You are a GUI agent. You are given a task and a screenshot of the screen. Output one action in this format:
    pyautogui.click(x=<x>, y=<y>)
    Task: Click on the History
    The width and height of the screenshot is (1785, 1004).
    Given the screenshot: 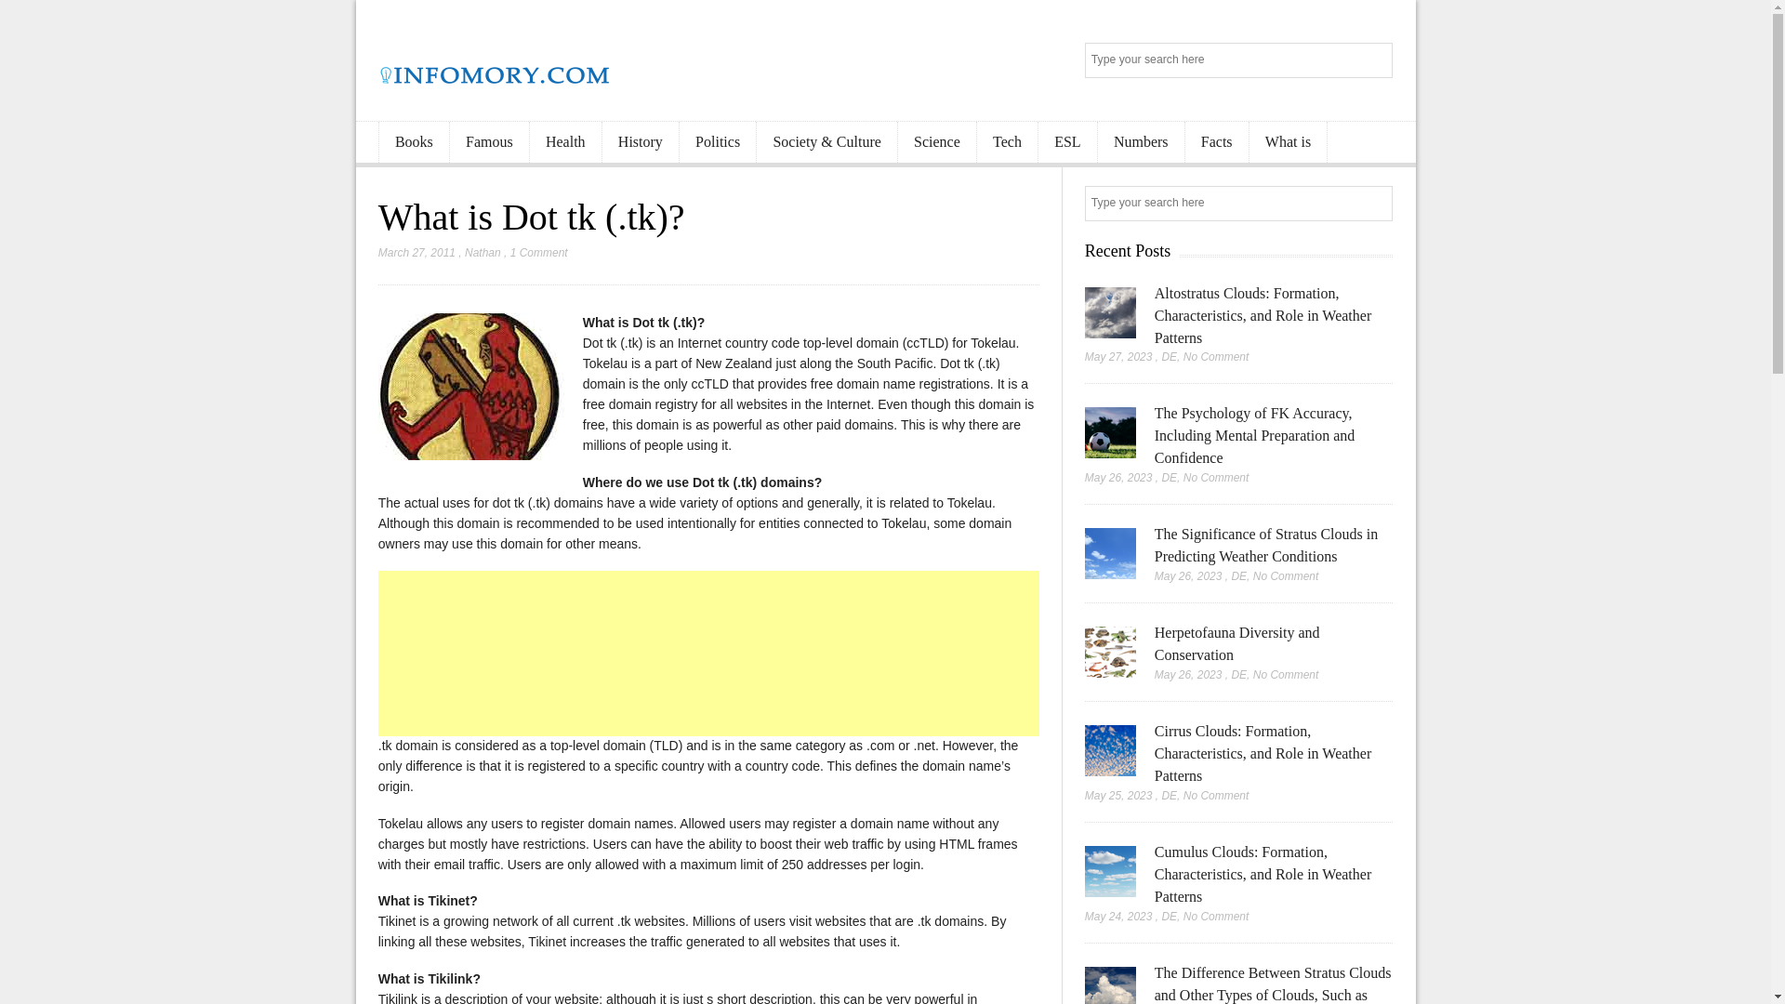 What is the action you would take?
    pyautogui.click(x=640, y=142)
    